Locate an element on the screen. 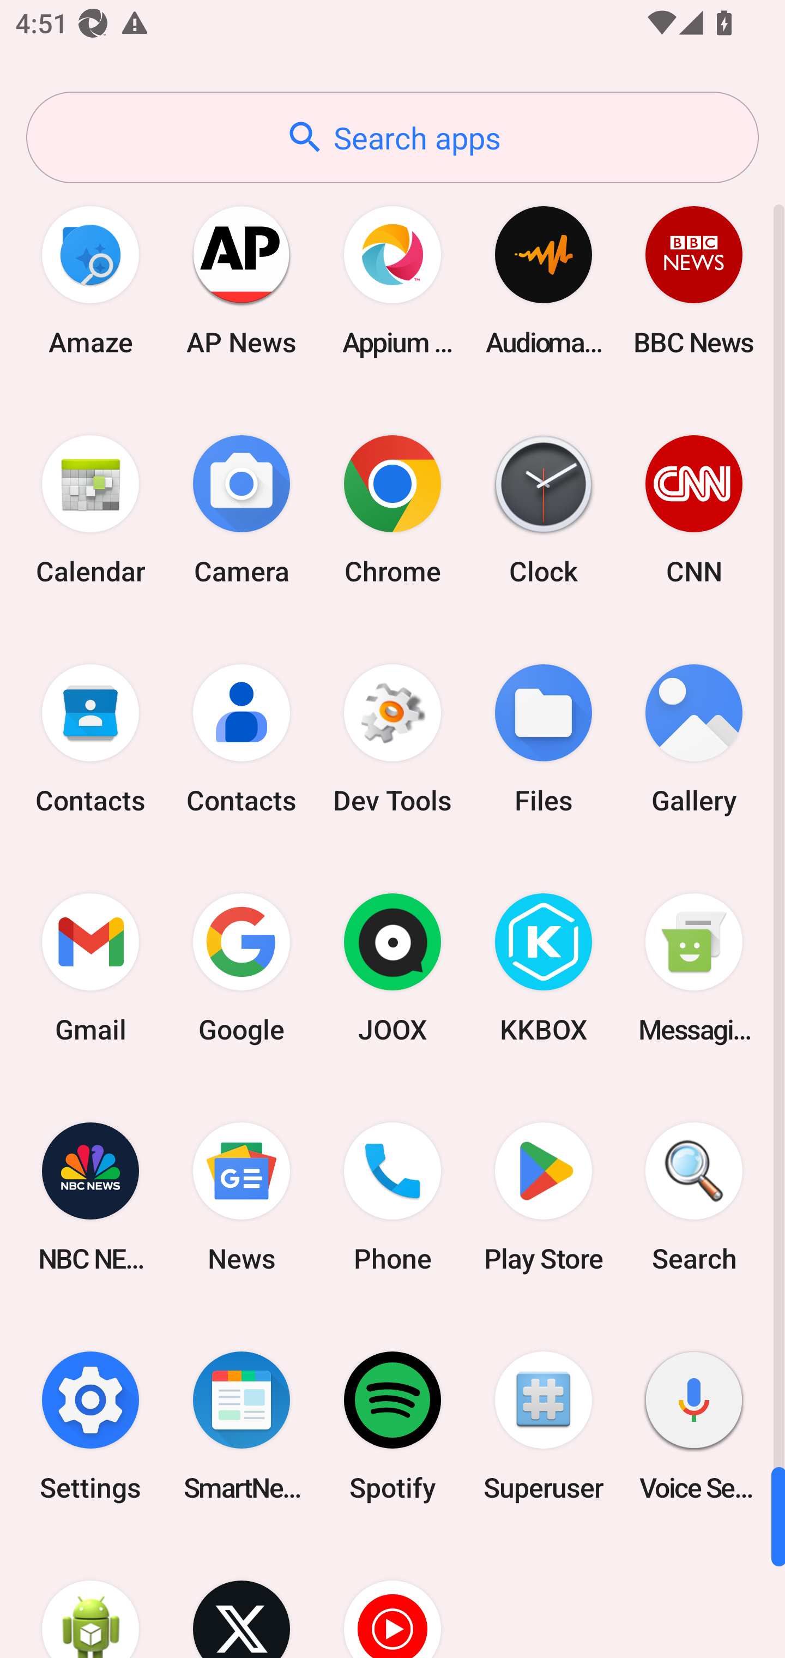 The width and height of the screenshot is (785, 1658). Camera is located at coordinates (241, 509).